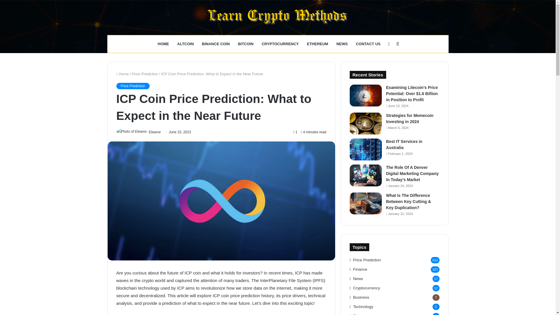 The height and width of the screenshot is (315, 560). Describe the element at coordinates (410, 118) in the screenshot. I see `Strategies for Memecoin Investing in 2024` at that location.